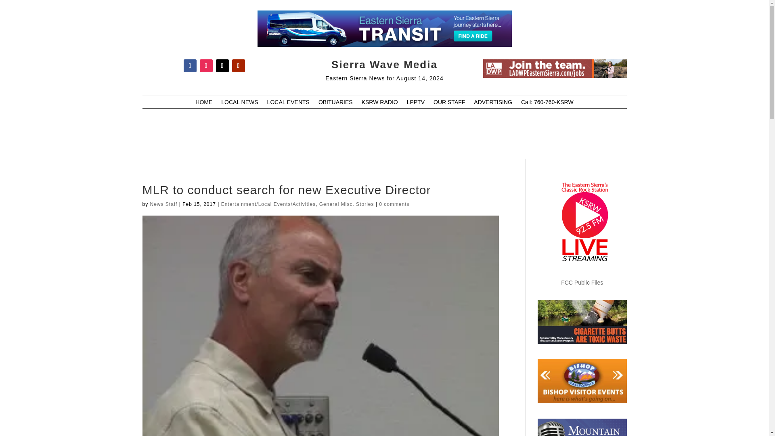  What do you see at coordinates (222, 65) in the screenshot?
I see `Follow on X` at bounding box center [222, 65].